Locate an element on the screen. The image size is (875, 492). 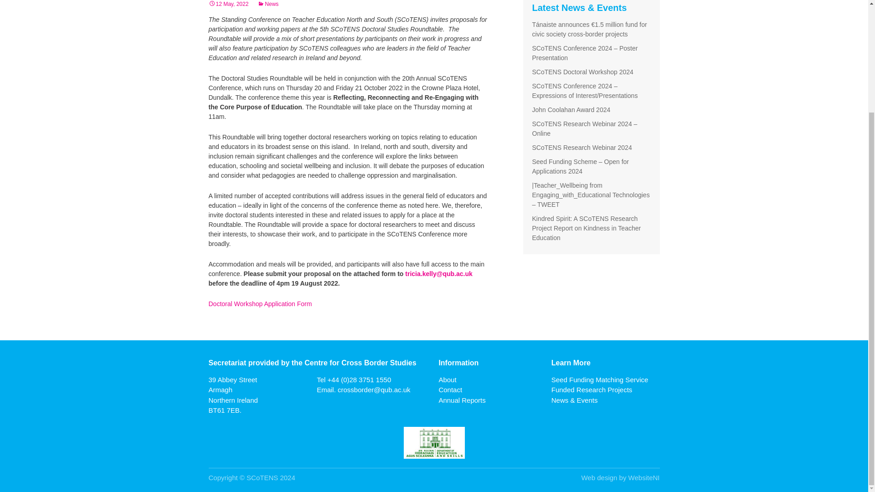
Contact is located at coordinates (450, 389).